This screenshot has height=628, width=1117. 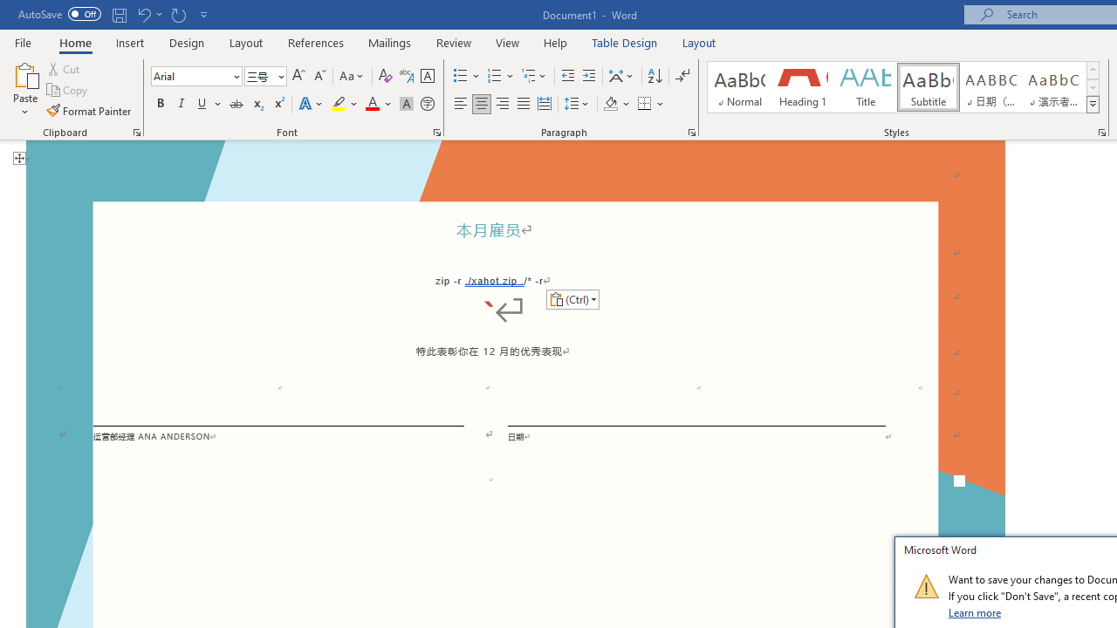 What do you see at coordinates (187, 42) in the screenshot?
I see `Design` at bounding box center [187, 42].